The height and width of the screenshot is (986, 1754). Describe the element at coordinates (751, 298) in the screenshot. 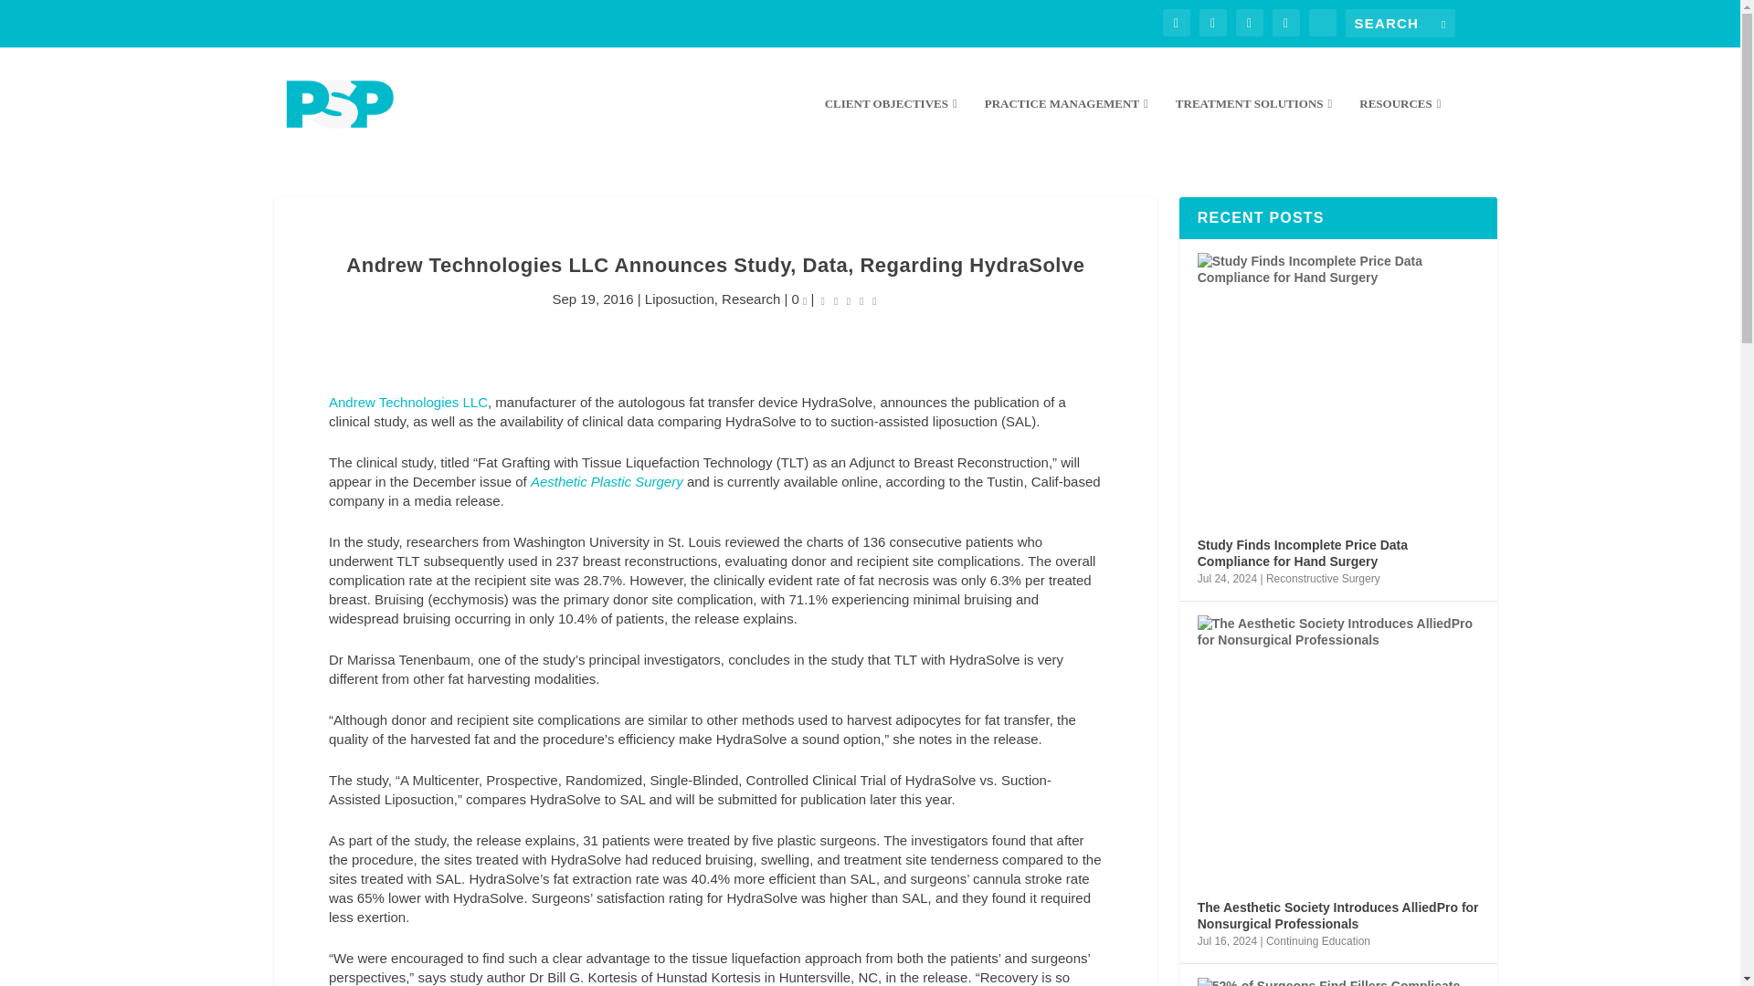

I see `Research` at that location.